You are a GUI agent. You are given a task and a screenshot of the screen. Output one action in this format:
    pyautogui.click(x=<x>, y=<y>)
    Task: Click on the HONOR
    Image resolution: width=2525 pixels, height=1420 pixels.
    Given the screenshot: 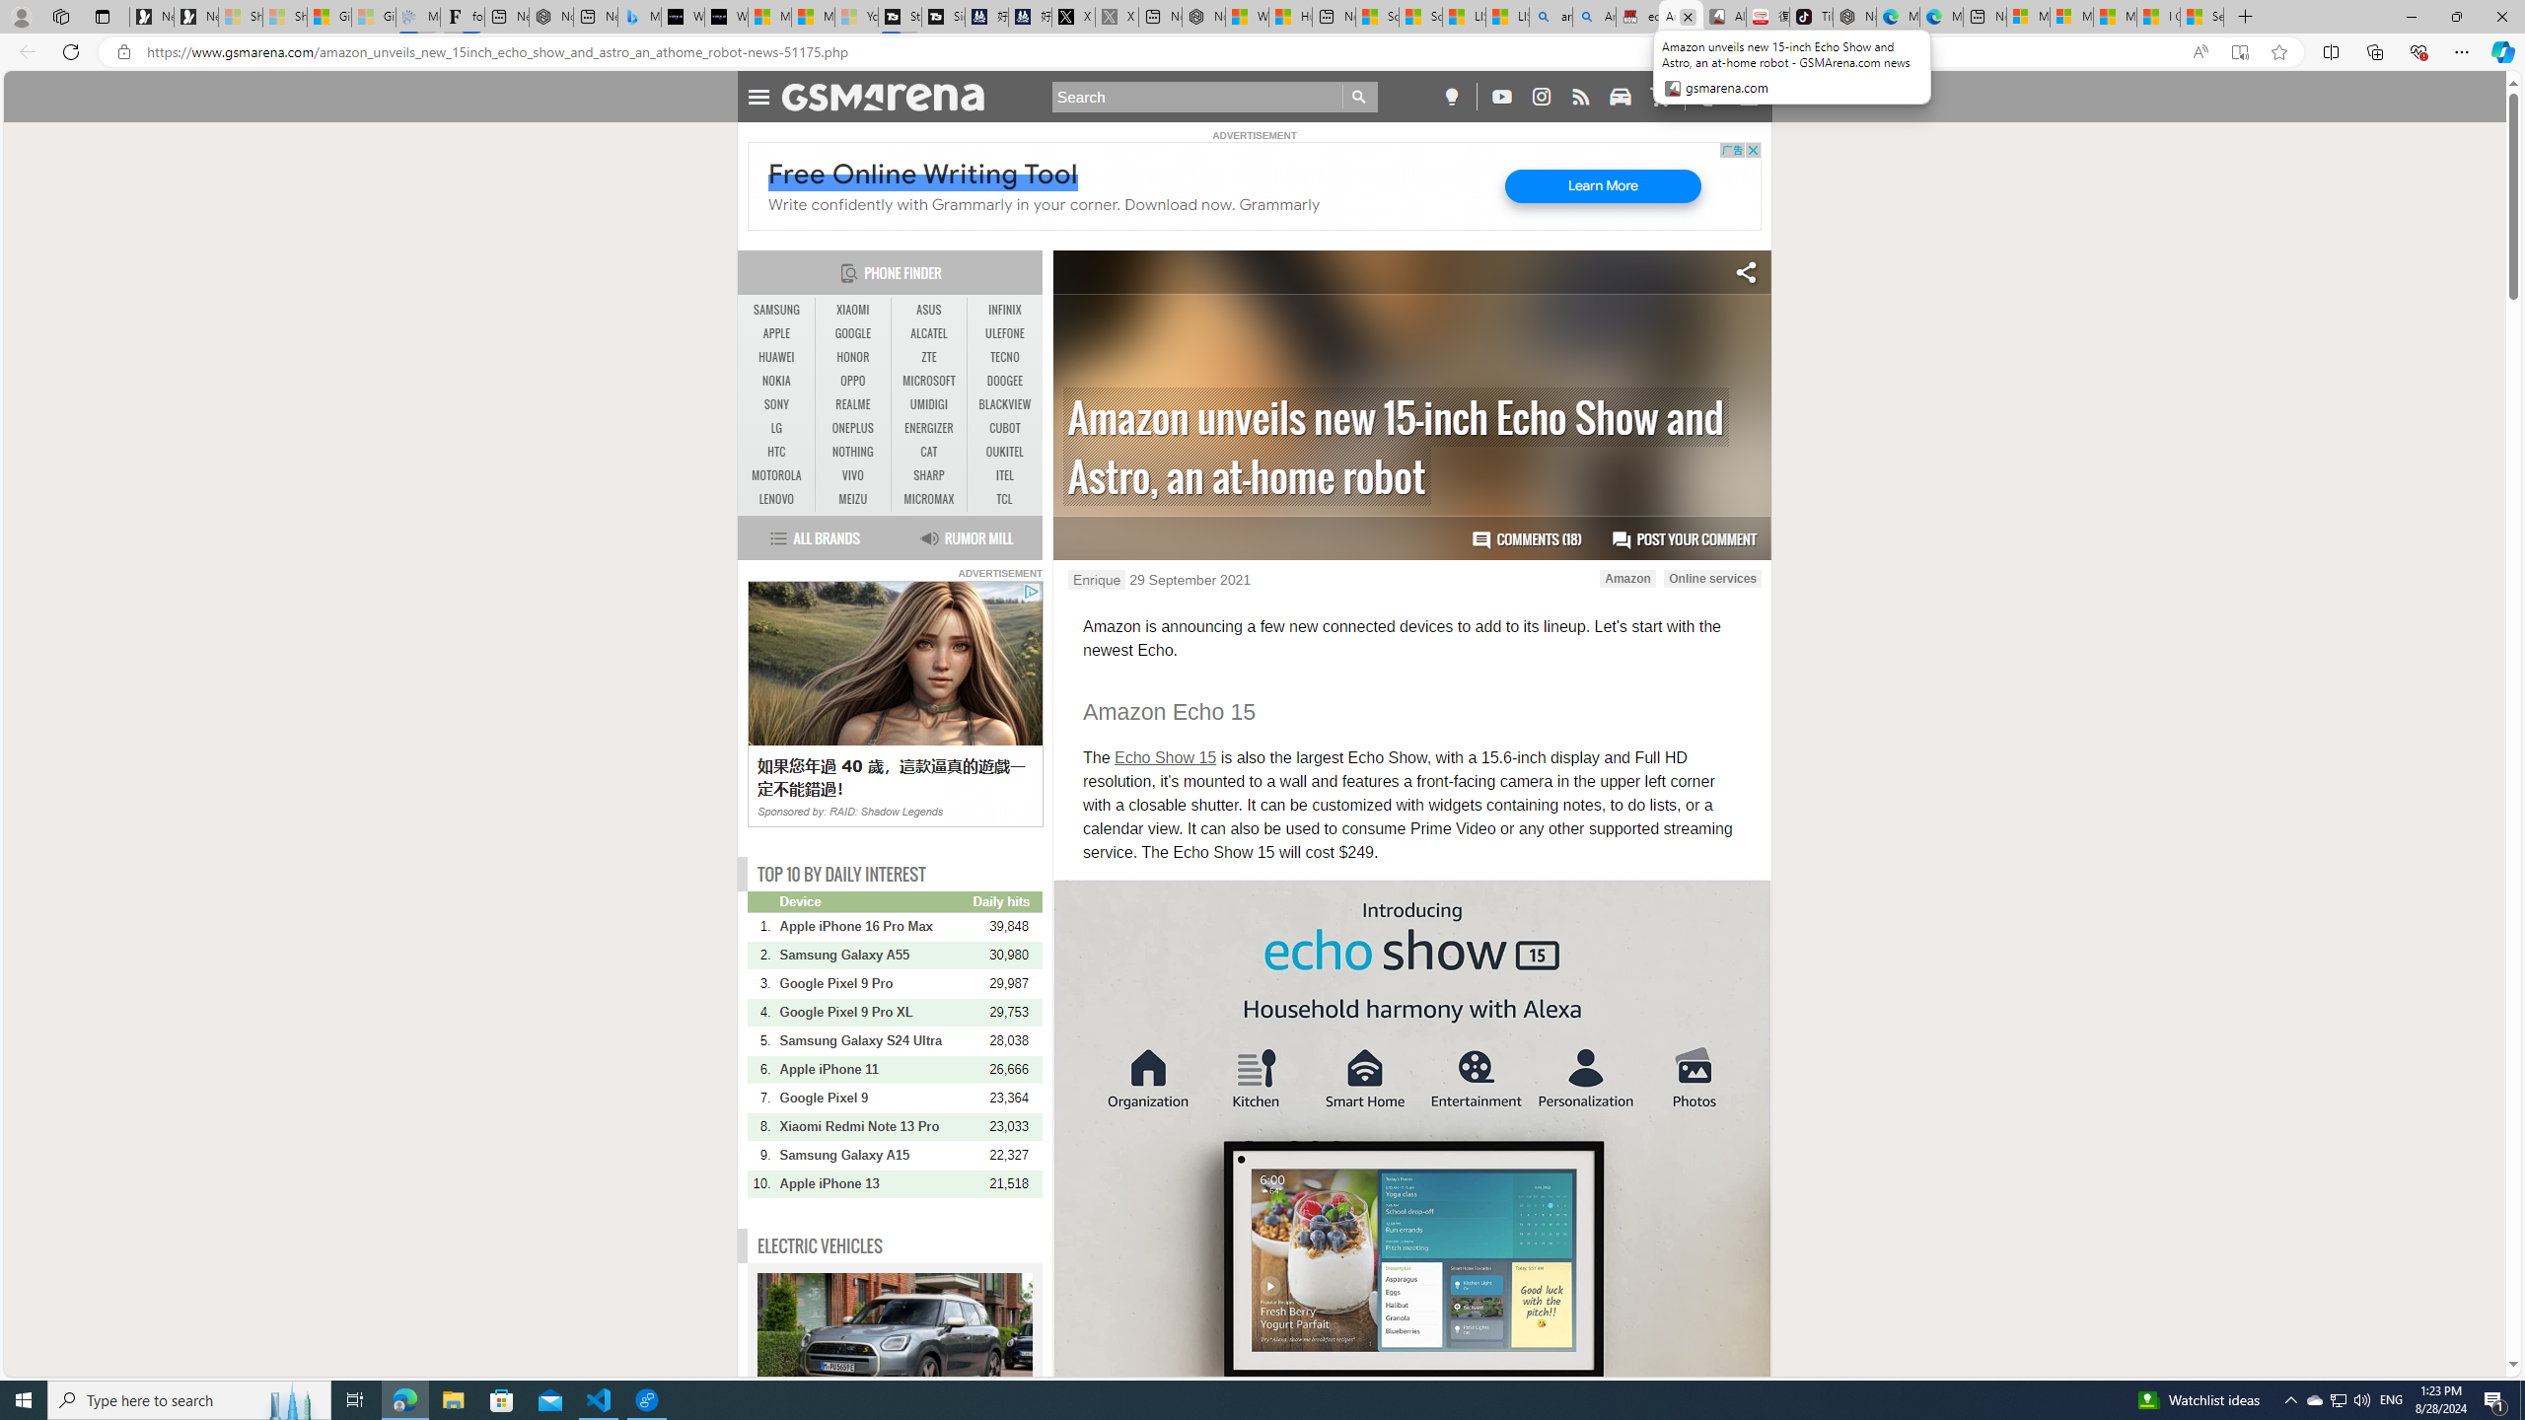 What is the action you would take?
    pyautogui.click(x=852, y=357)
    